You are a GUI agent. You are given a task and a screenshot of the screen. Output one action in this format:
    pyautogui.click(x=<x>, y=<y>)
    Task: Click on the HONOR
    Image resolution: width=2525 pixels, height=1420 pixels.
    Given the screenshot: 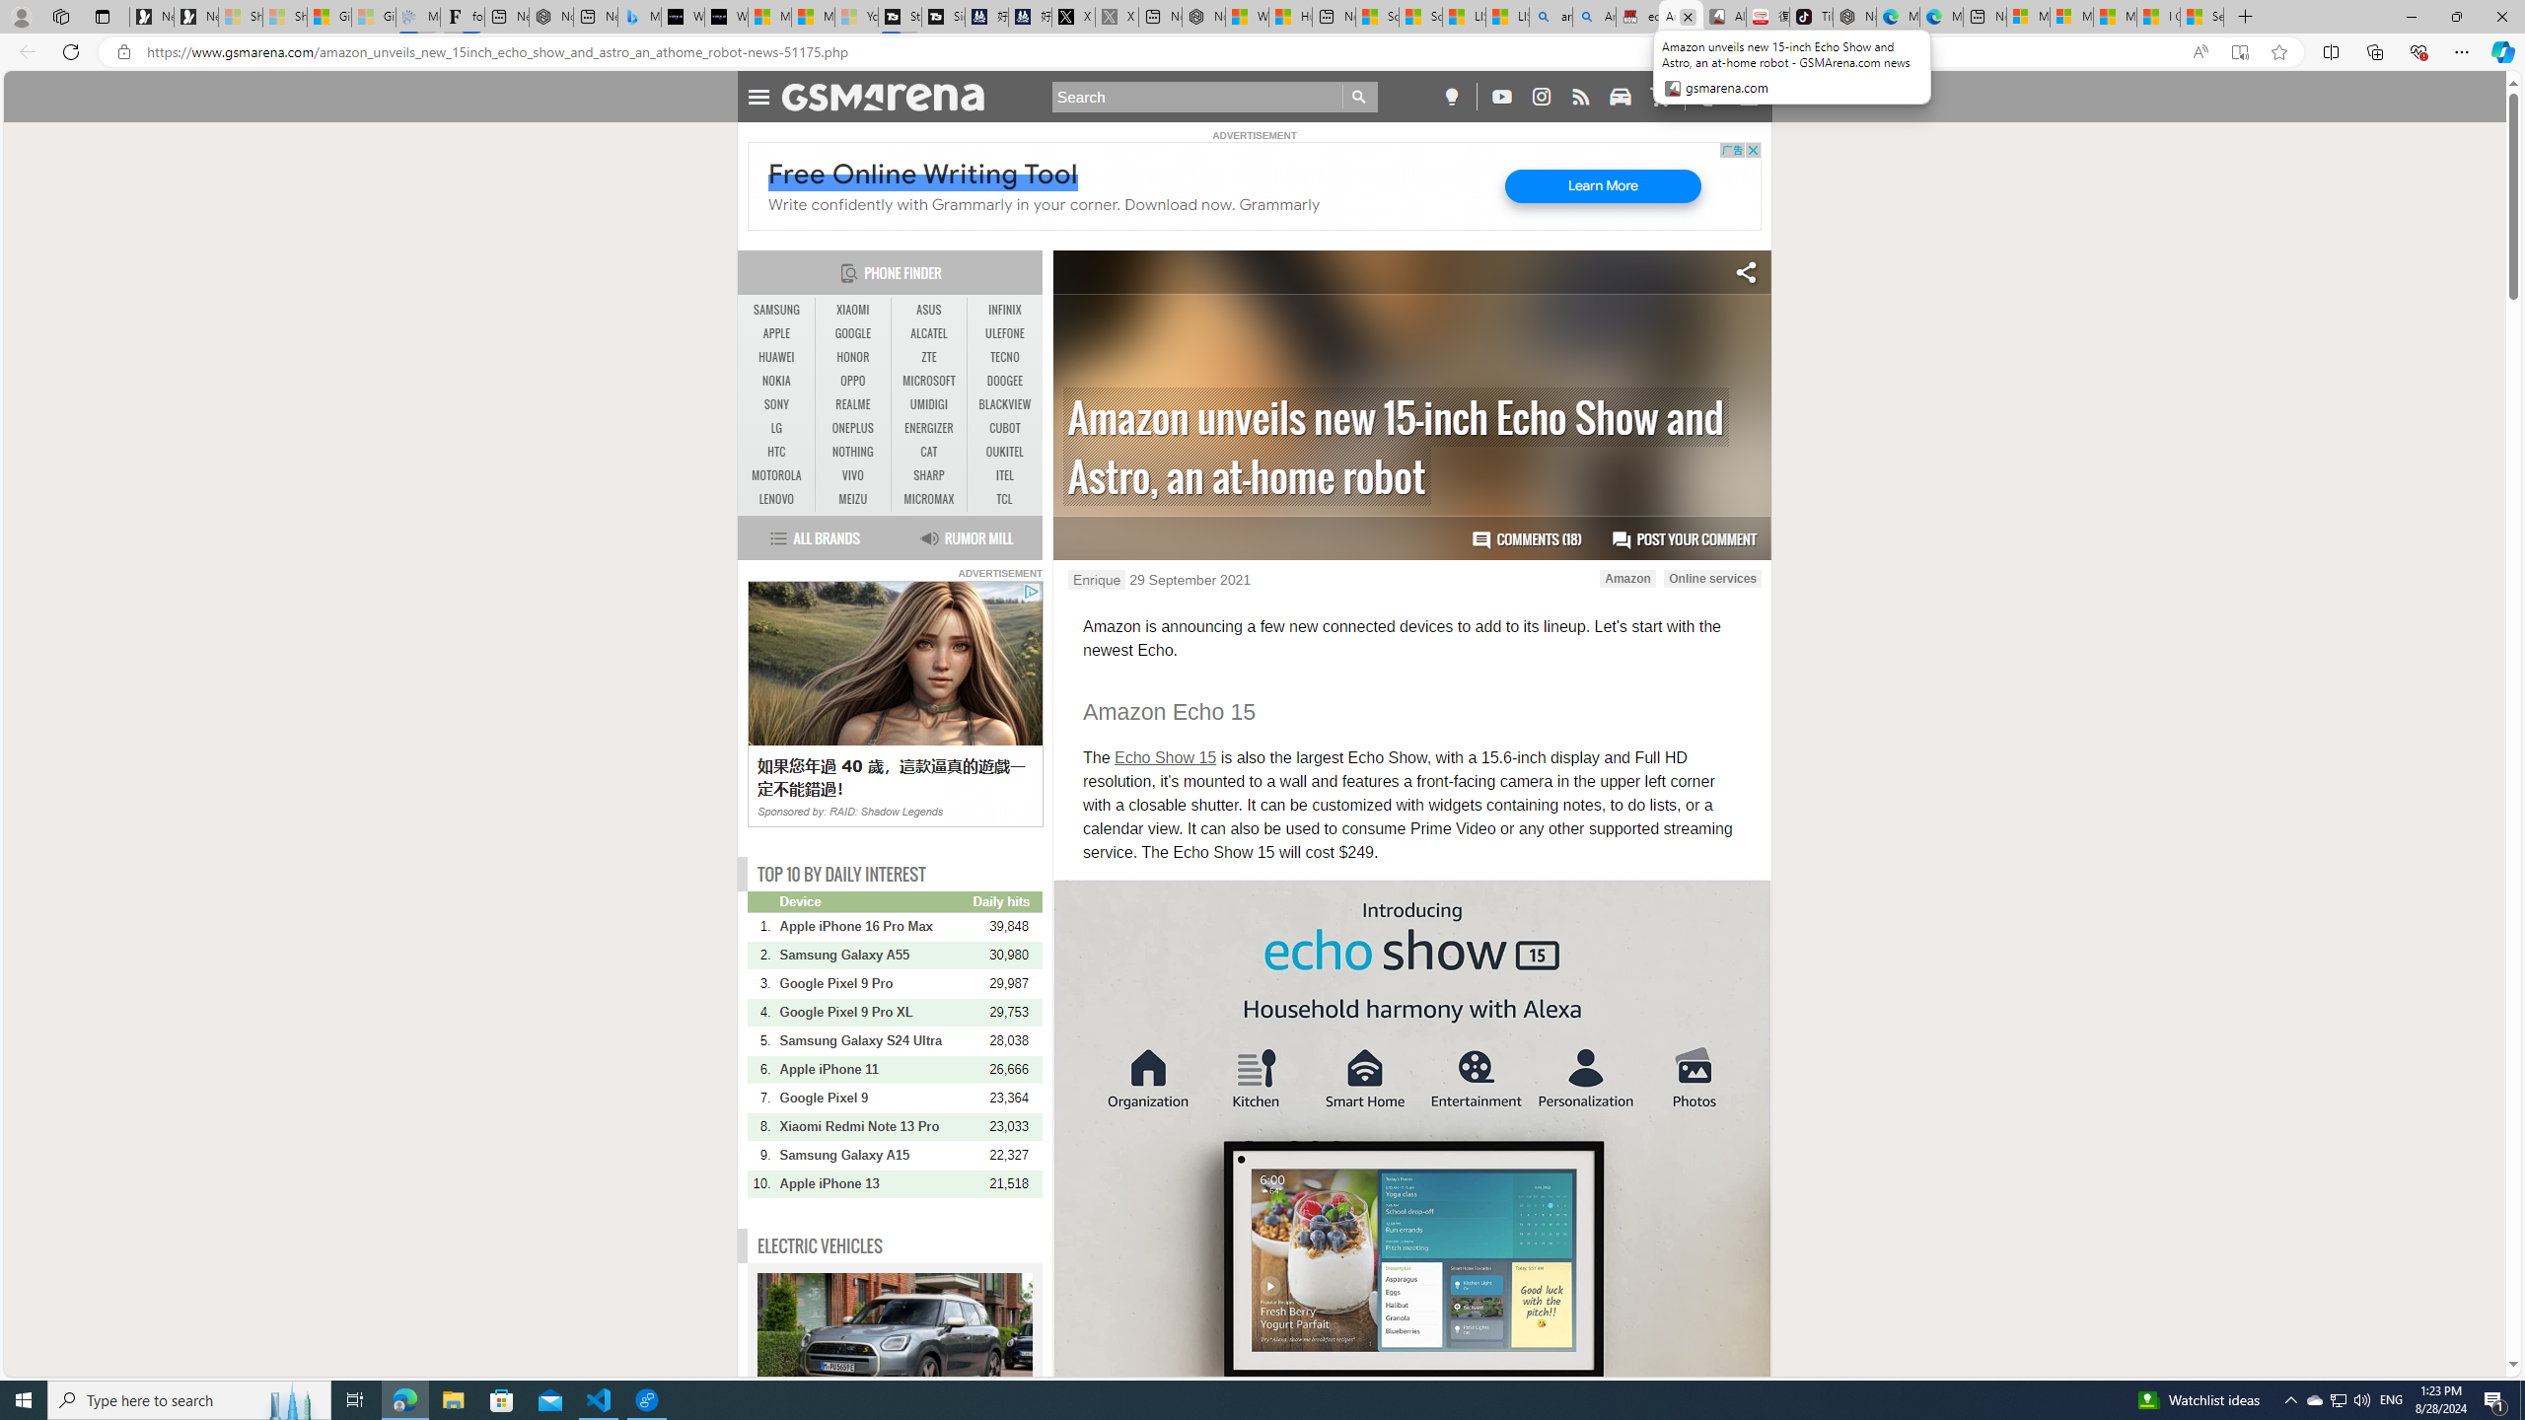 What is the action you would take?
    pyautogui.click(x=852, y=357)
    